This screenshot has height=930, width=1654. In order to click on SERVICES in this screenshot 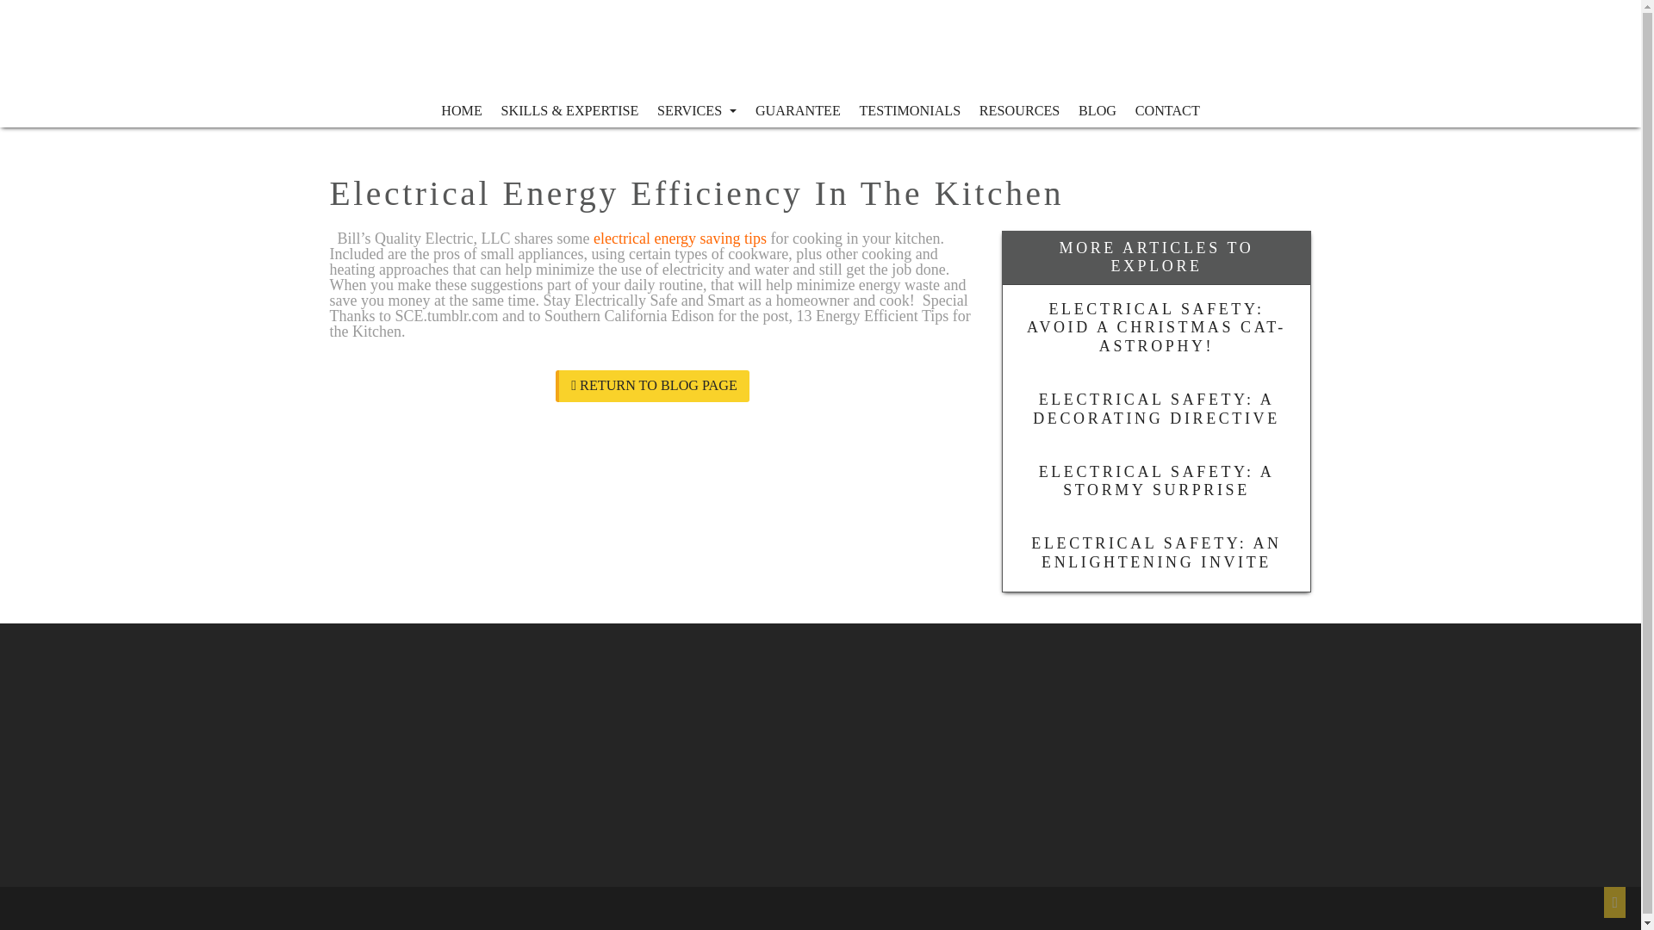, I will do `click(696, 111)`.